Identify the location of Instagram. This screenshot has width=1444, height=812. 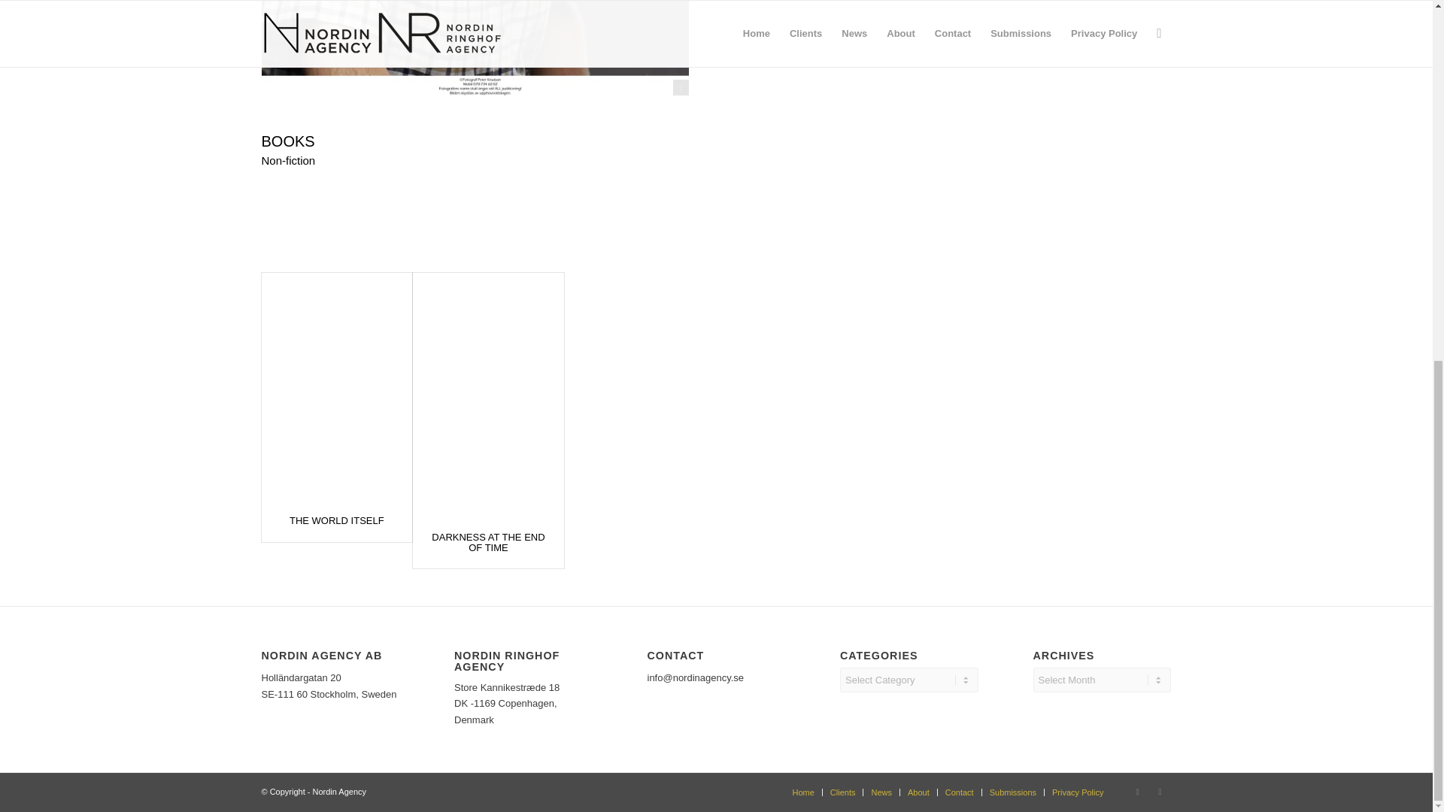
(1137, 791).